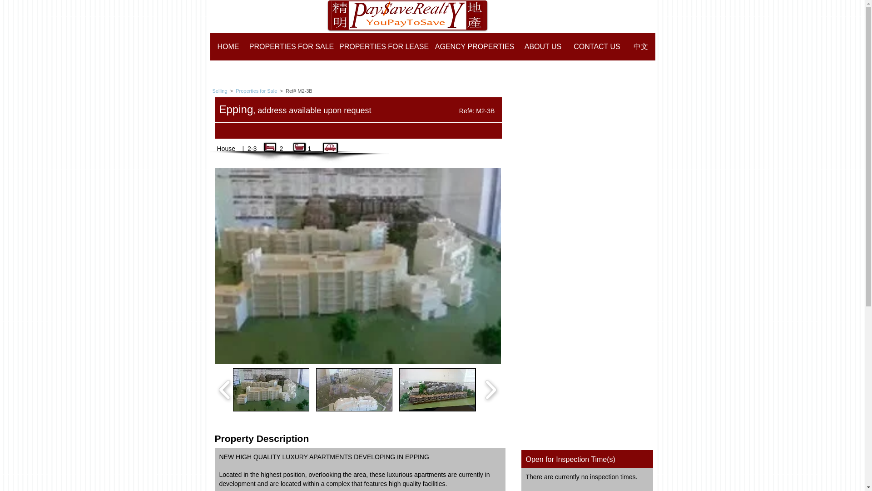  Describe the element at coordinates (384, 46) in the screenshot. I see `PROPERTIES FOR LEASE` at that location.